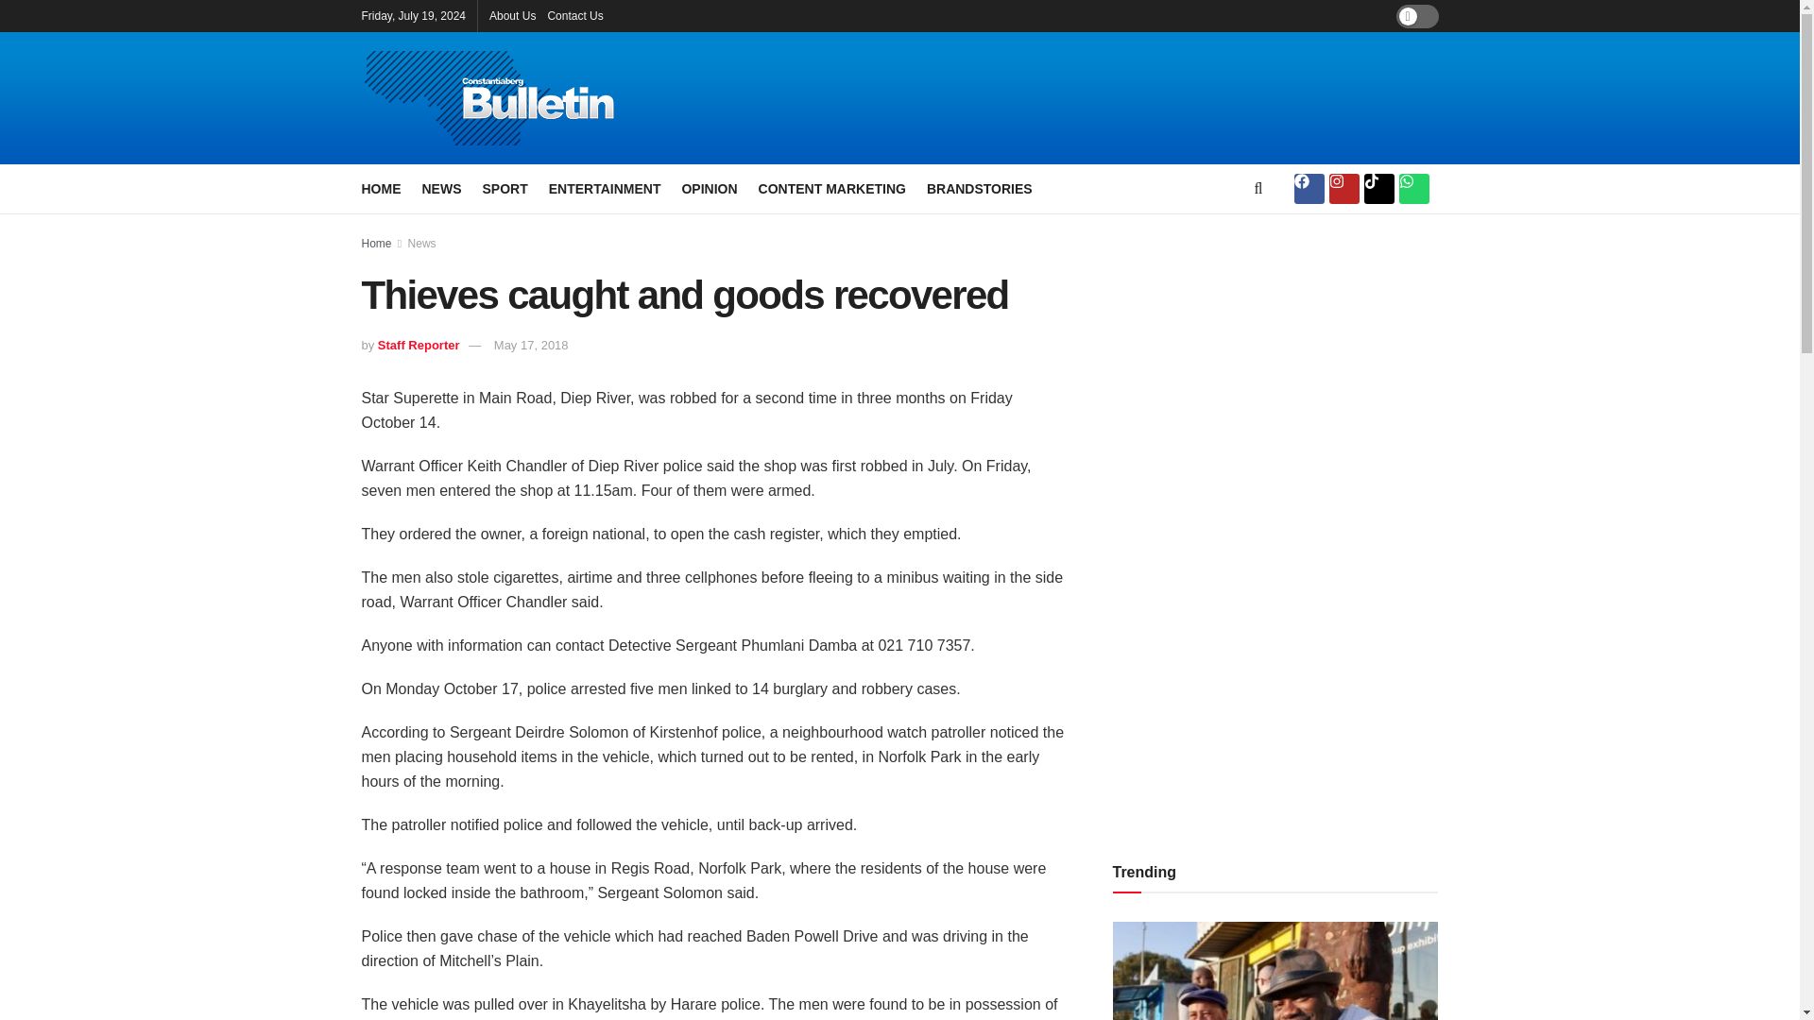 The width and height of the screenshot is (1814, 1020). Describe the element at coordinates (376, 243) in the screenshot. I see `Home` at that location.